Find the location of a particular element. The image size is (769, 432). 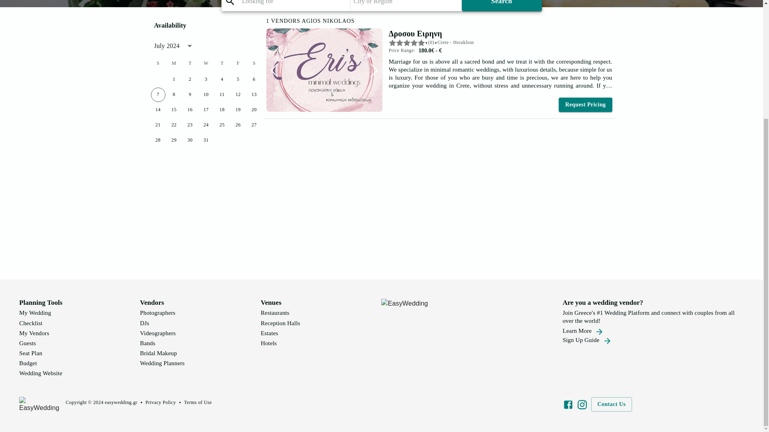

17 is located at coordinates (205, 110).